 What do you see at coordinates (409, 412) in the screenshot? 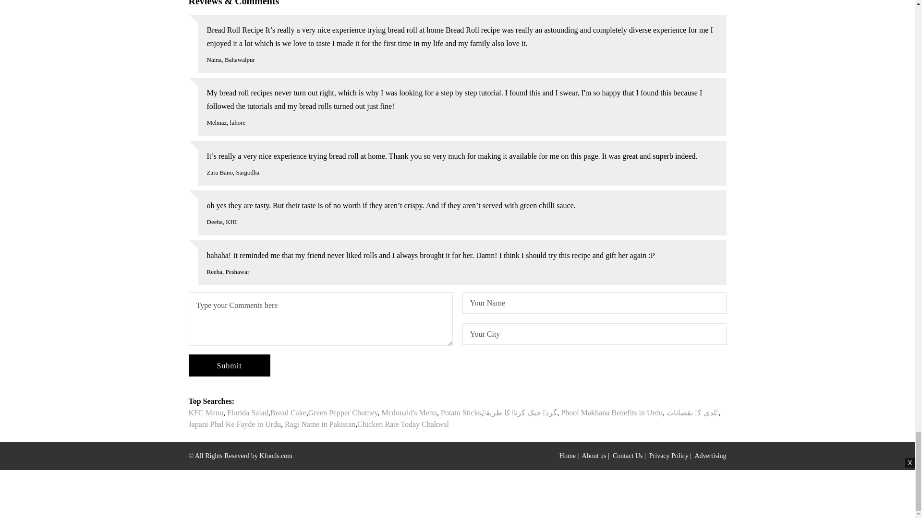
I see `Mcdonald's Menu` at bounding box center [409, 412].